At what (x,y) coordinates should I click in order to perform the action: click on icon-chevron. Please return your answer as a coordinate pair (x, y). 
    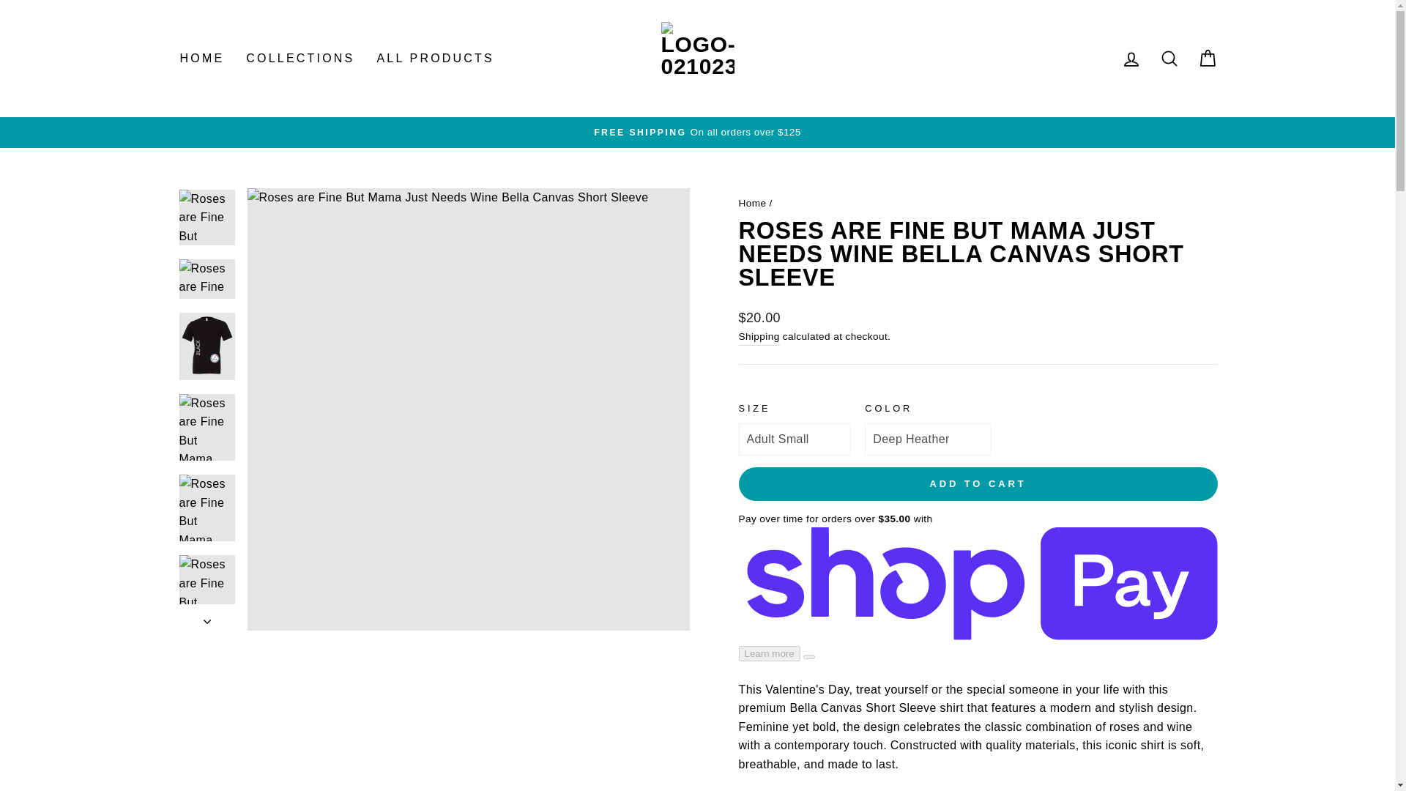
    Looking at the image, I should click on (1207, 59).